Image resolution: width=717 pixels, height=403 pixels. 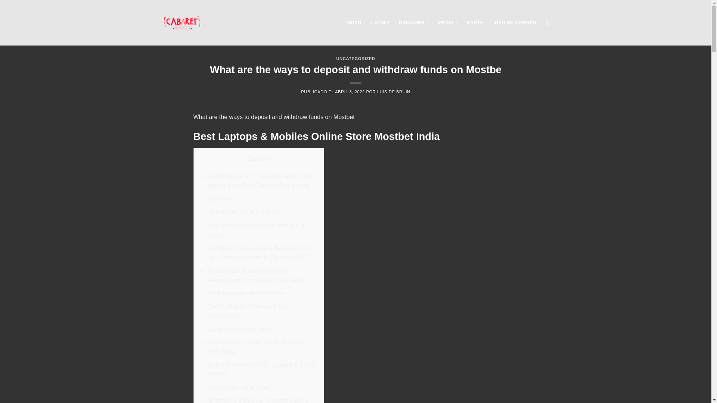 I want to click on Bookmaker Mostbet Website, so click(x=245, y=293).